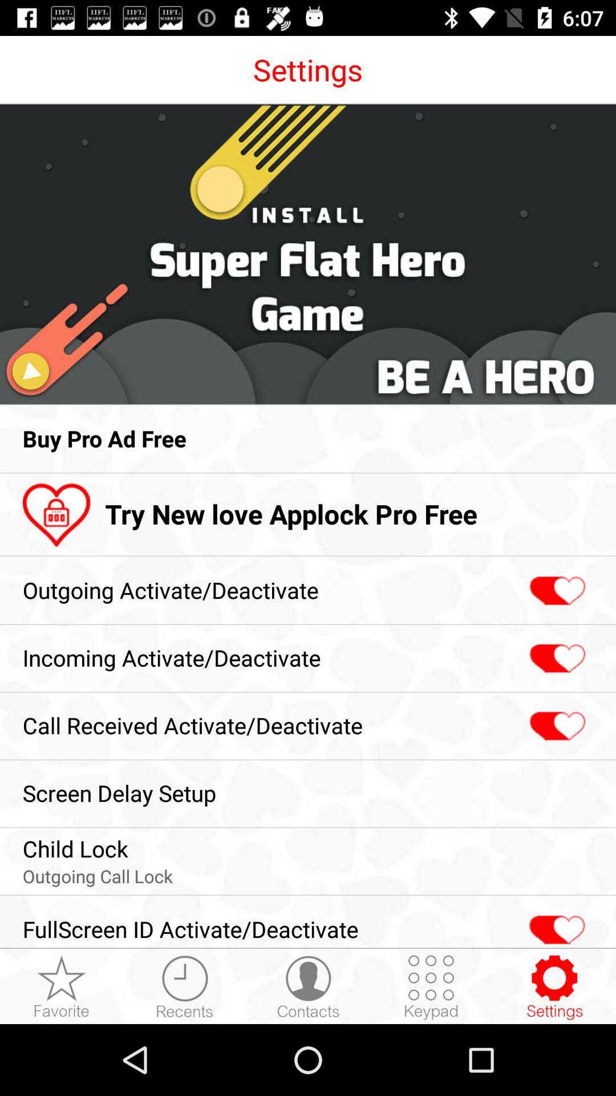  Describe the element at coordinates (556, 659) in the screenshot. I see `switch incoming option` at that location.